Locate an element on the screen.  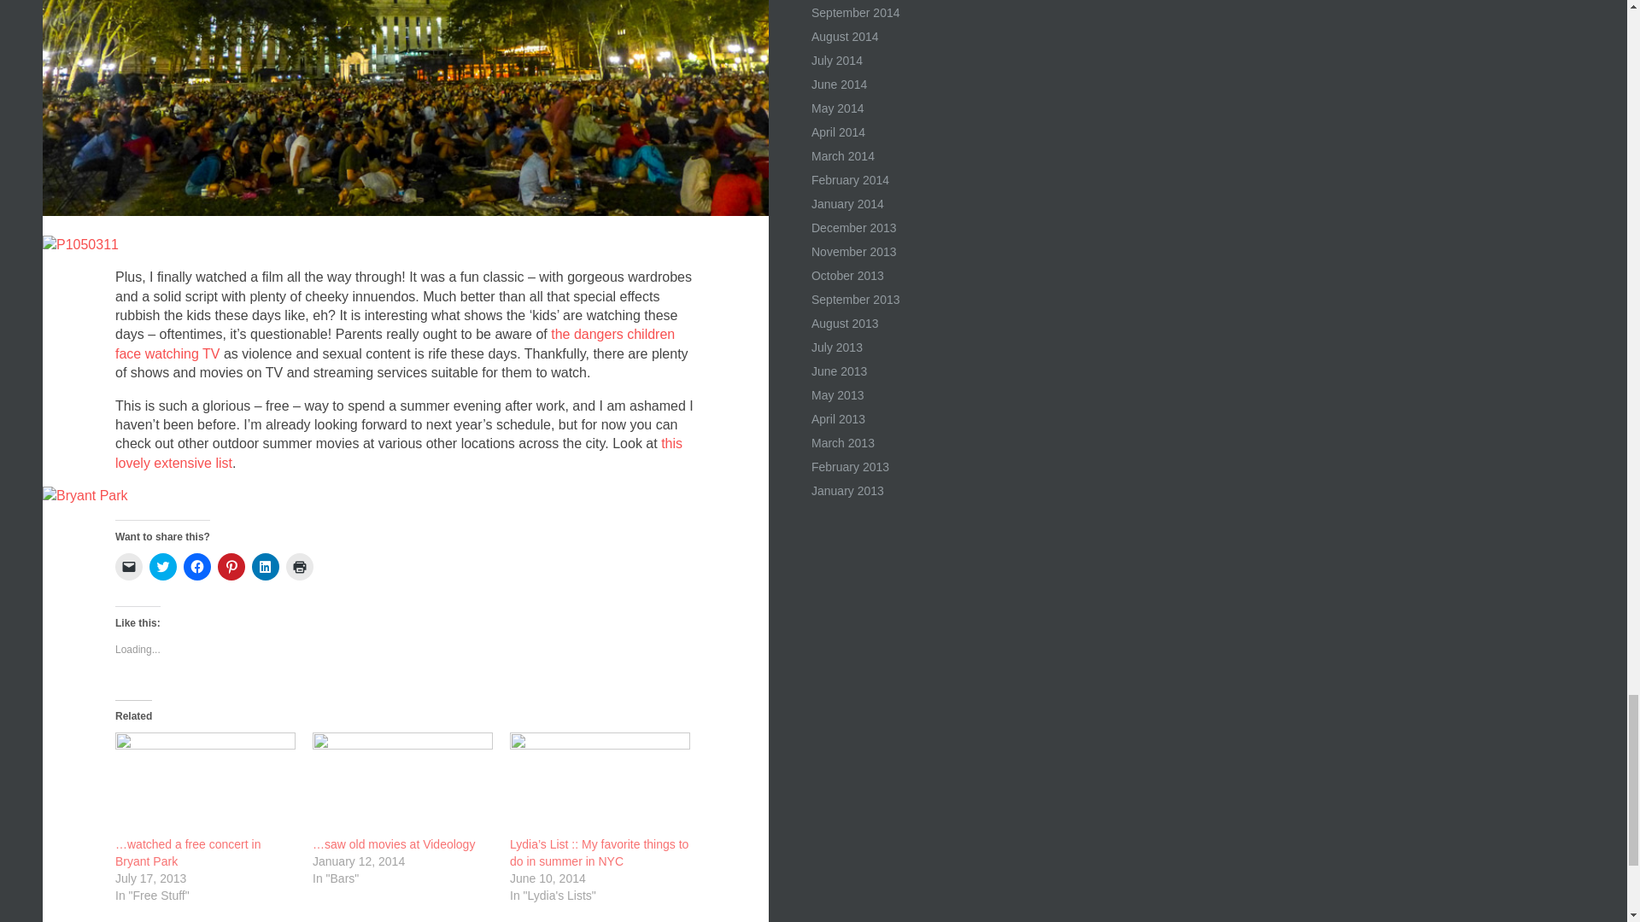
Click to share on Pinterest is located at coordinates (231, 567).